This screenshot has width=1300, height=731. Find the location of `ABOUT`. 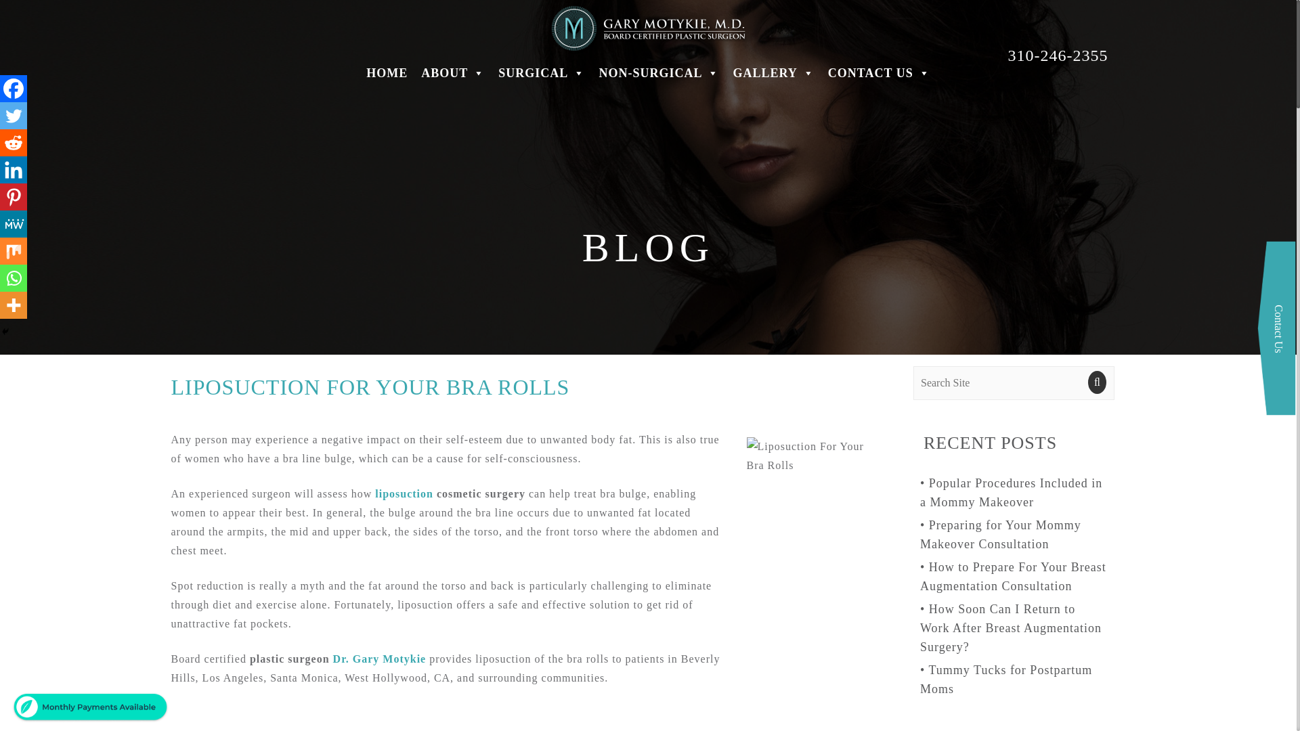

ABOUT is located at coordinates (452, 73).